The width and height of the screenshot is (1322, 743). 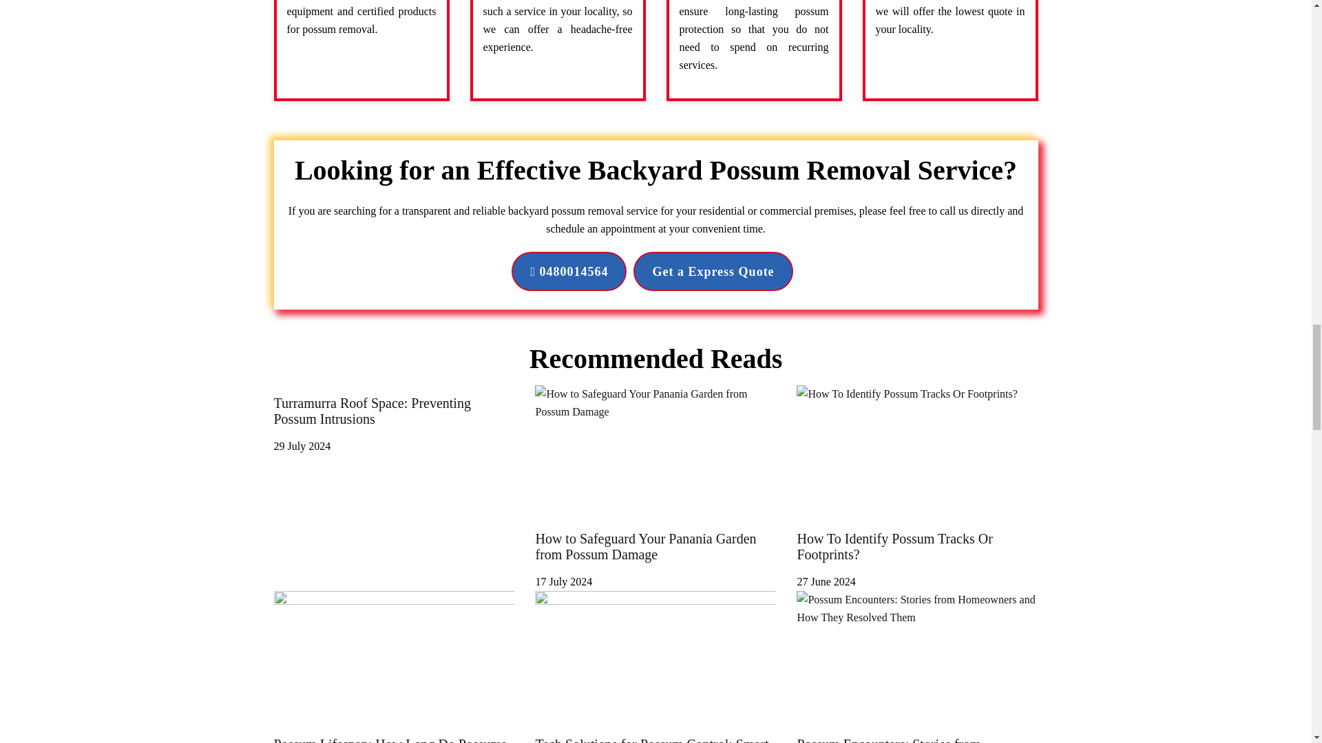 I want to click on 0480014564, so click(x=569, y=271).